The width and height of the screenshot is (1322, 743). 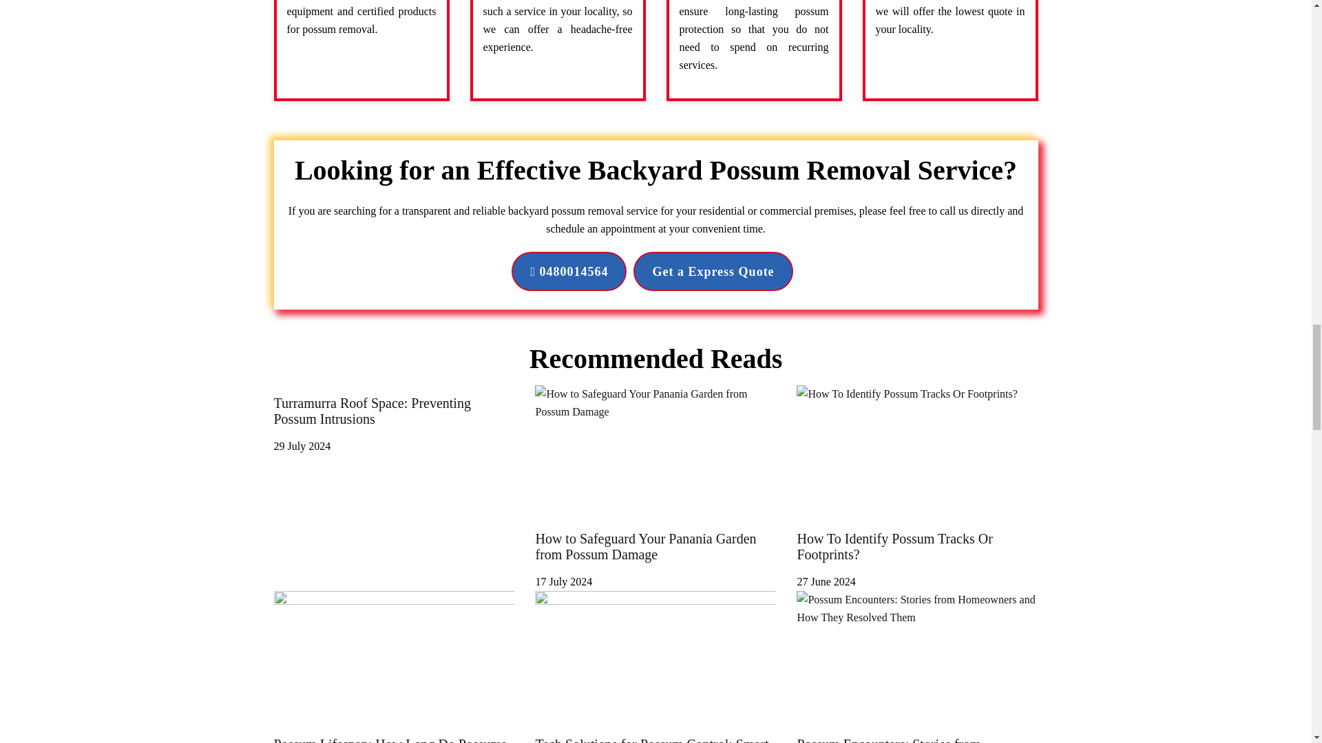 I want to click on 0480014564, so click(x=569, y=271).